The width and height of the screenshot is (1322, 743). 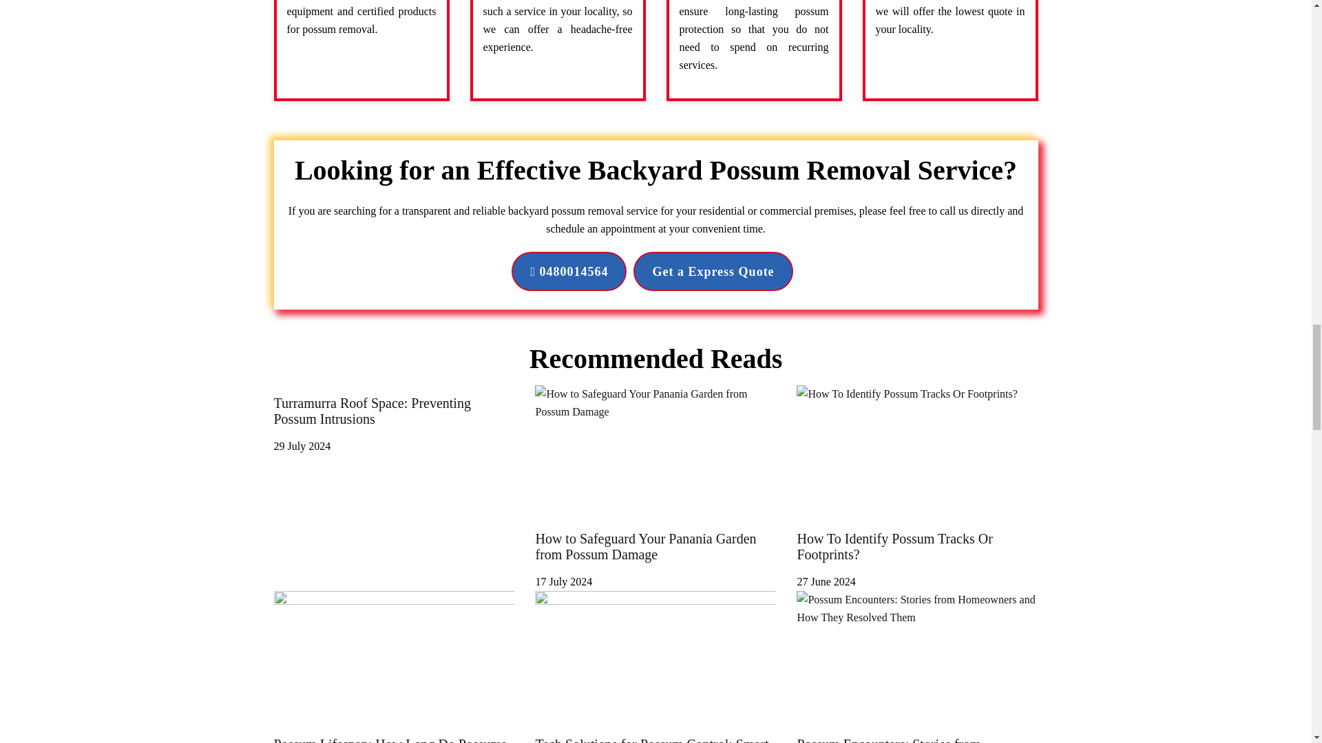 I want to click on 0480014564, so click(x=569, y=271).